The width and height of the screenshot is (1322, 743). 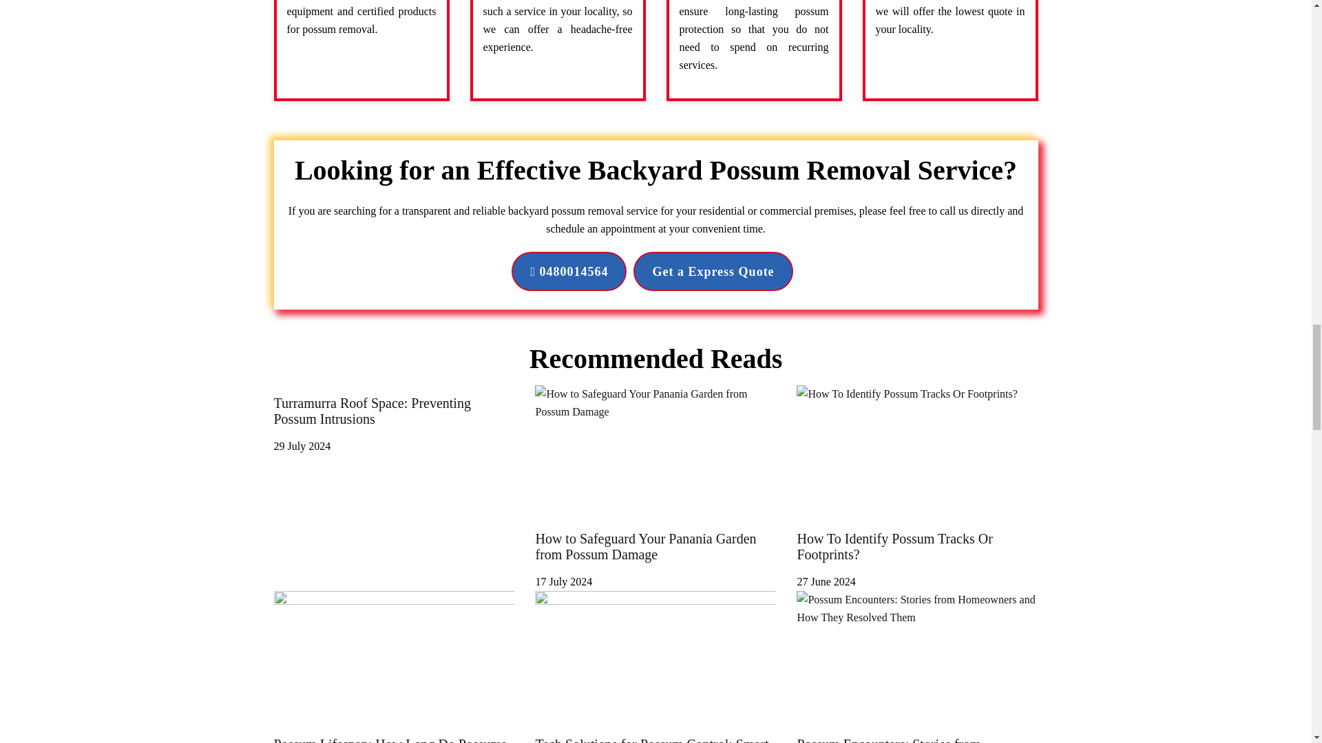 I want to click on 0480014564, so click(x=569, y=271).